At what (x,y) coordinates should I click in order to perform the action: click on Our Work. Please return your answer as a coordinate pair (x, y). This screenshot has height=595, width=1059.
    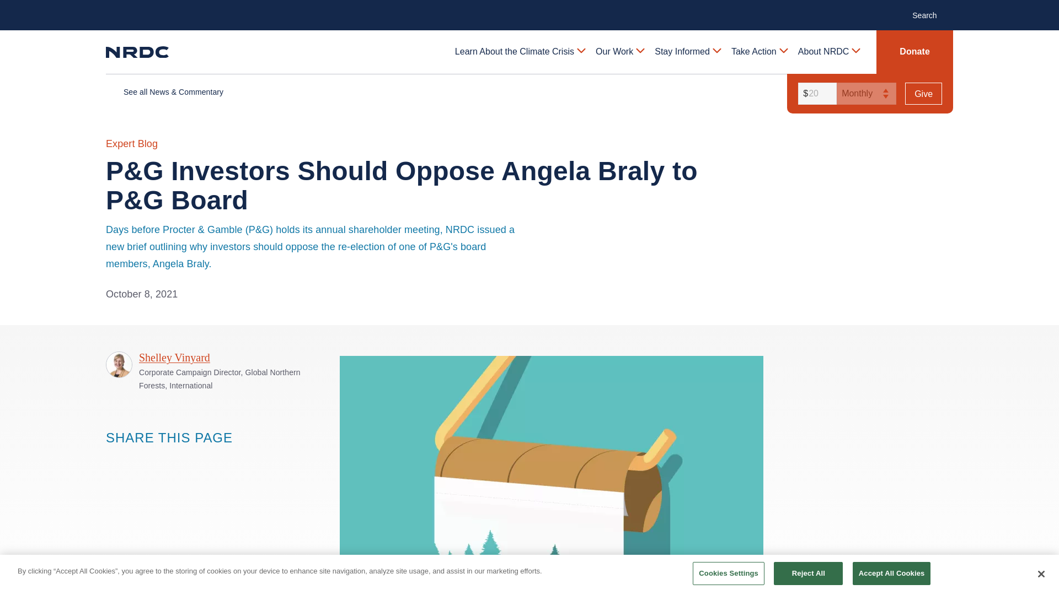
    Looking at the image, I should click on (619, 52).